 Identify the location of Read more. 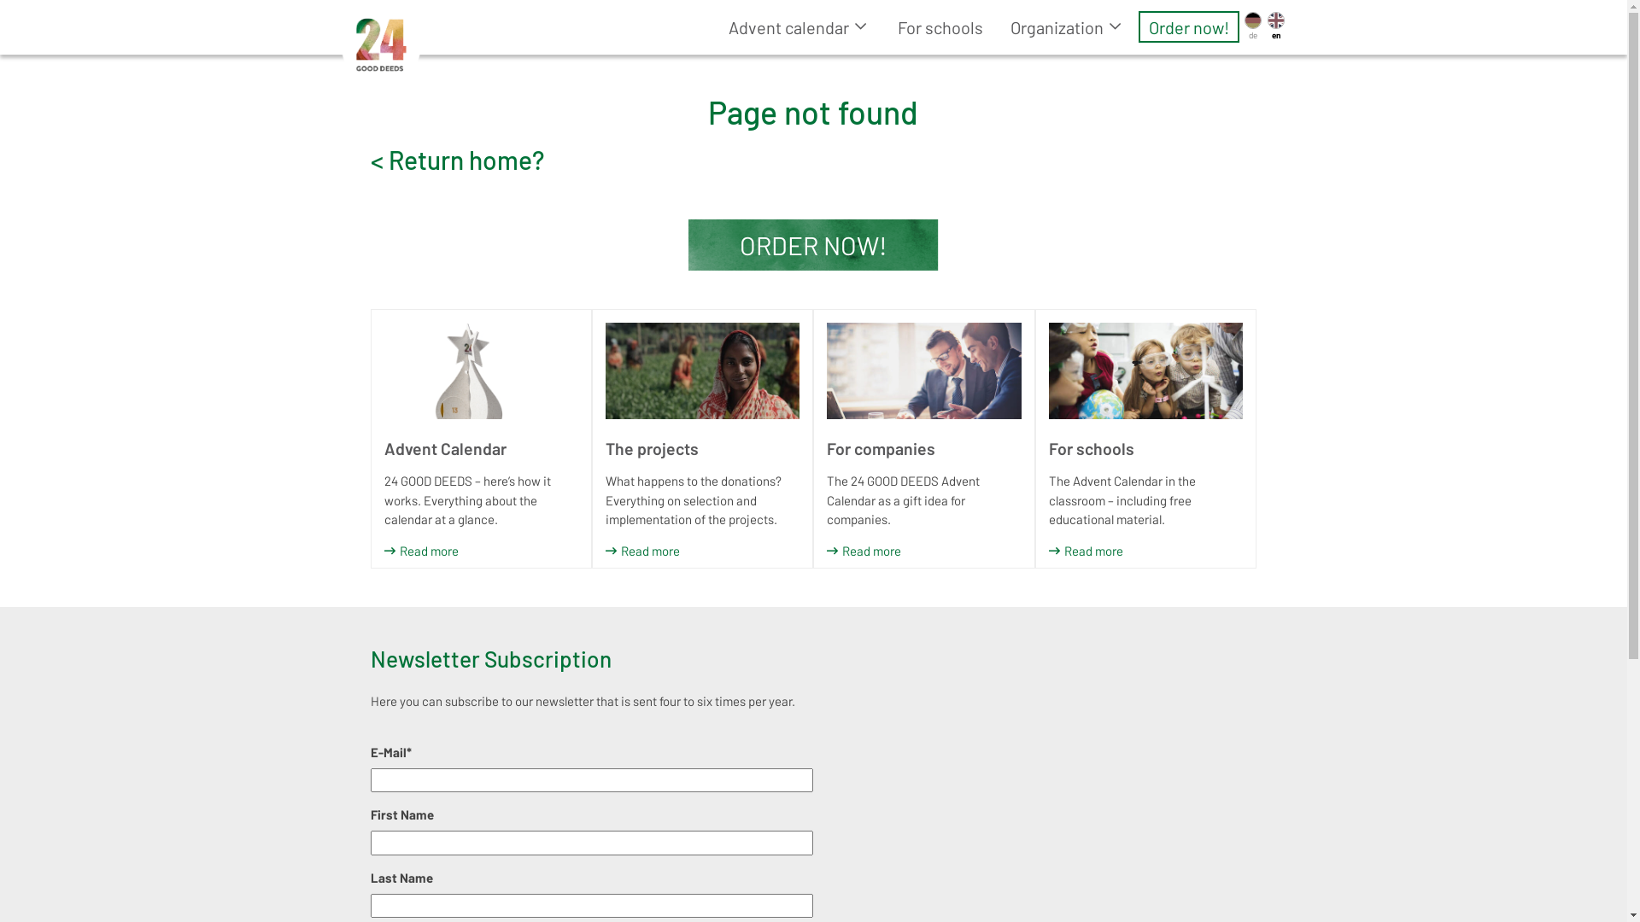
(1086, 551).